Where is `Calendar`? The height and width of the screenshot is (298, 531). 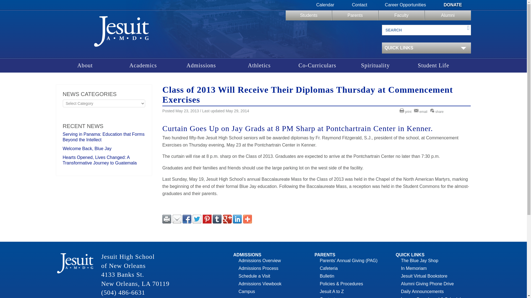
Calendar is located at coordinates (325, 5).